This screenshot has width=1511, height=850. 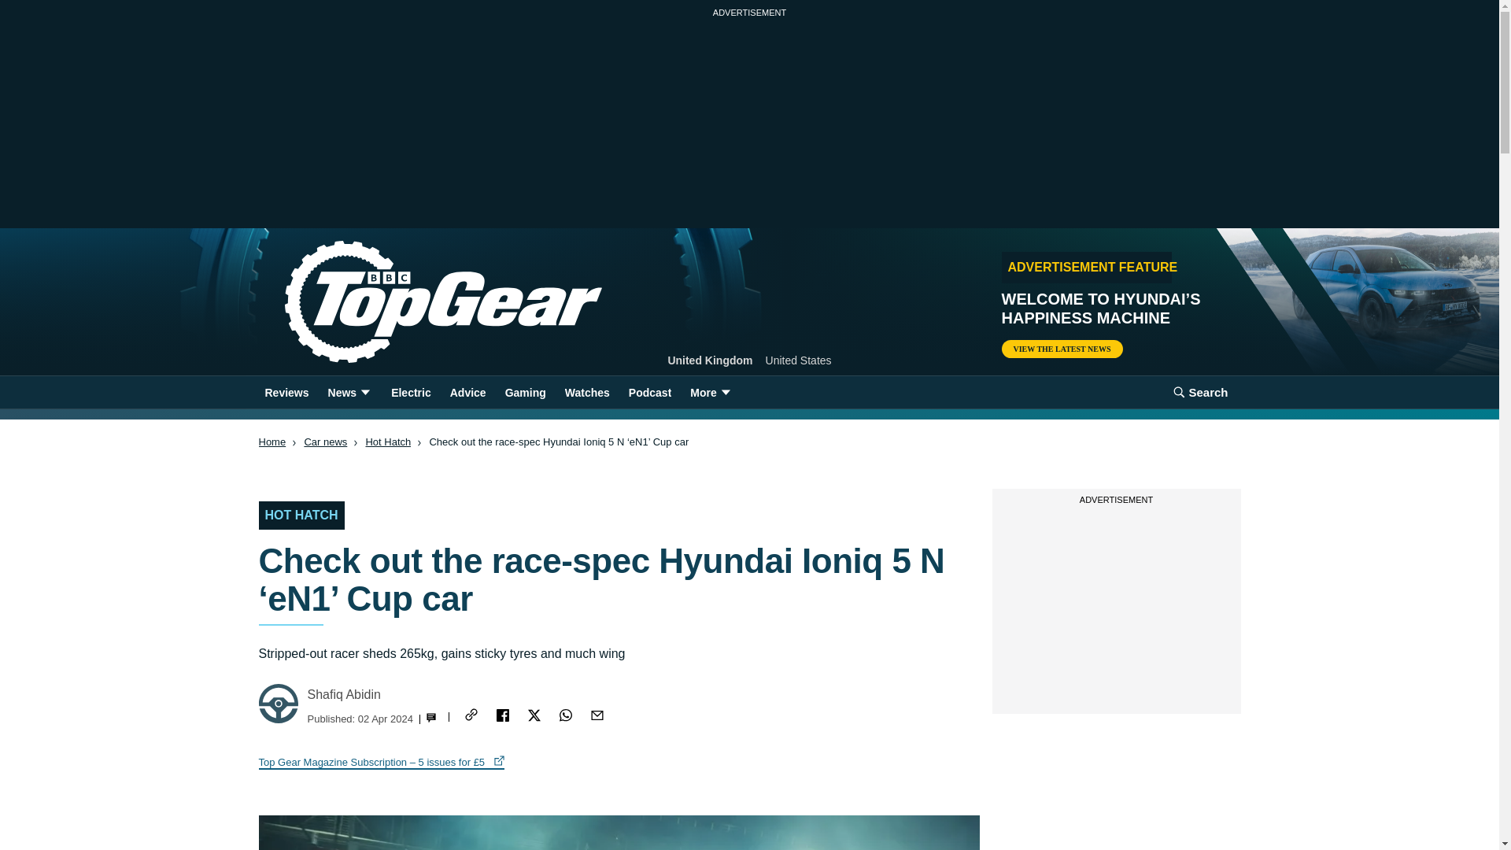 I want to click on 3rd party ad content, so click(x=1116, y=609).